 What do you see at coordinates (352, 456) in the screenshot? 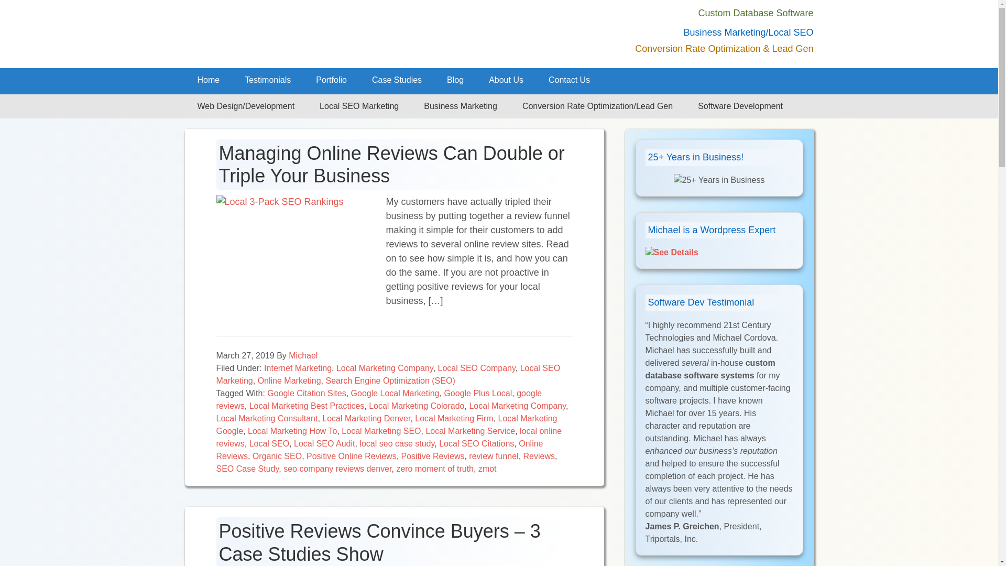
I see `Positive Online Reviews` at bounding box center [352, 456].